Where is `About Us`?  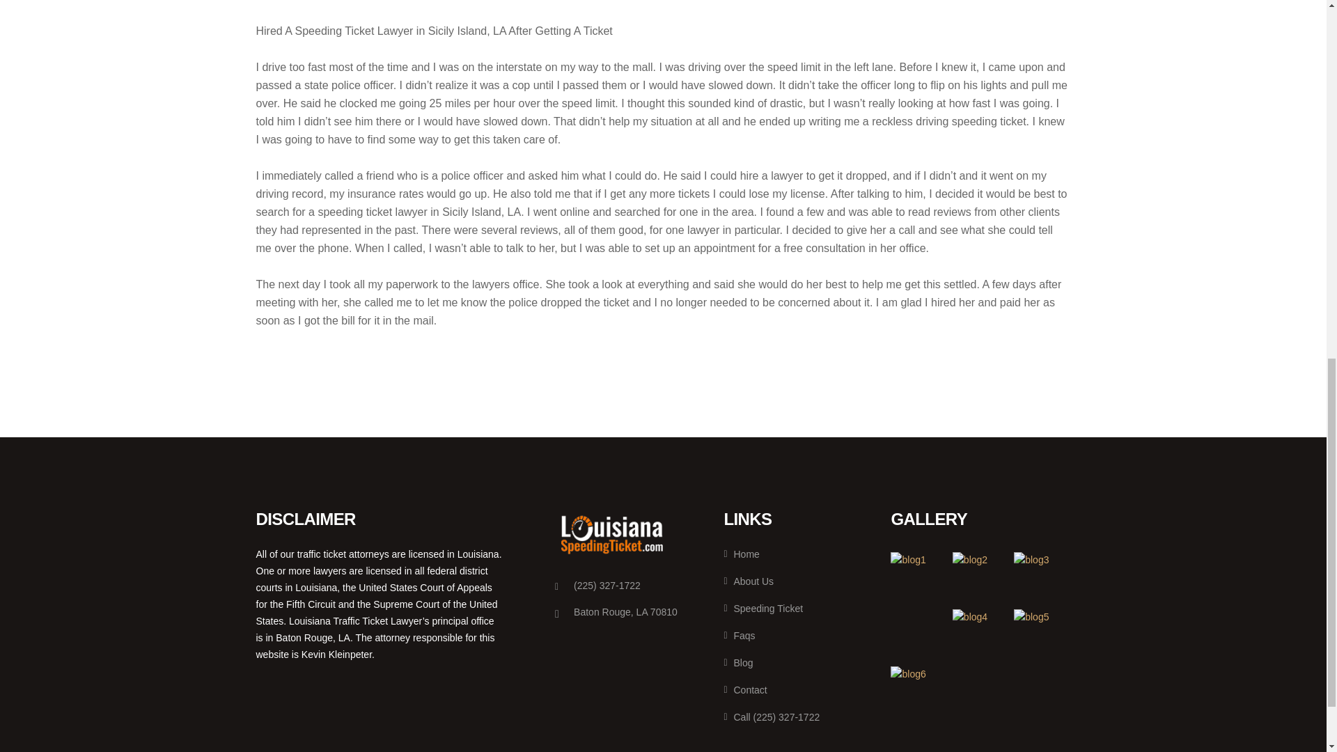 About Us is located at coordinates (748, 581).